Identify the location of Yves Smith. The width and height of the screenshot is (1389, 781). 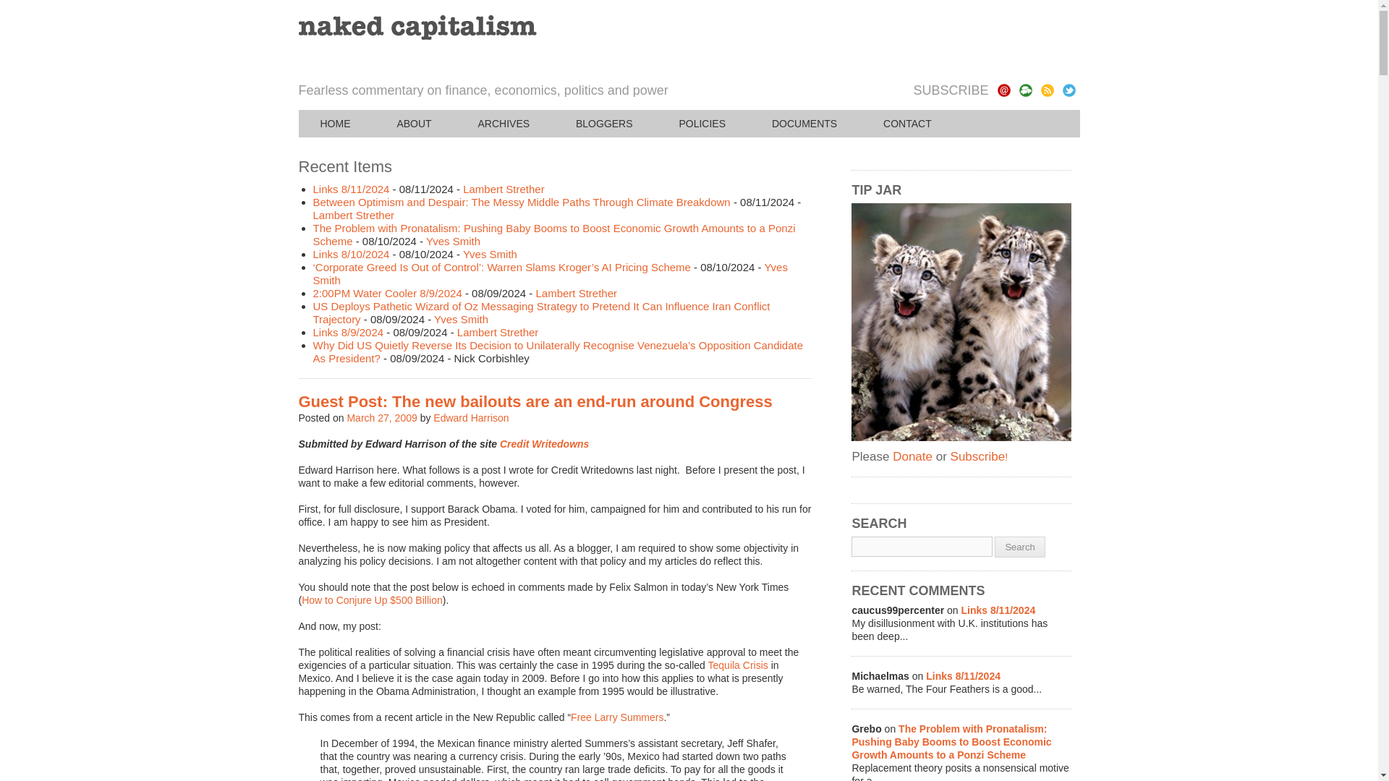
(489, 254).